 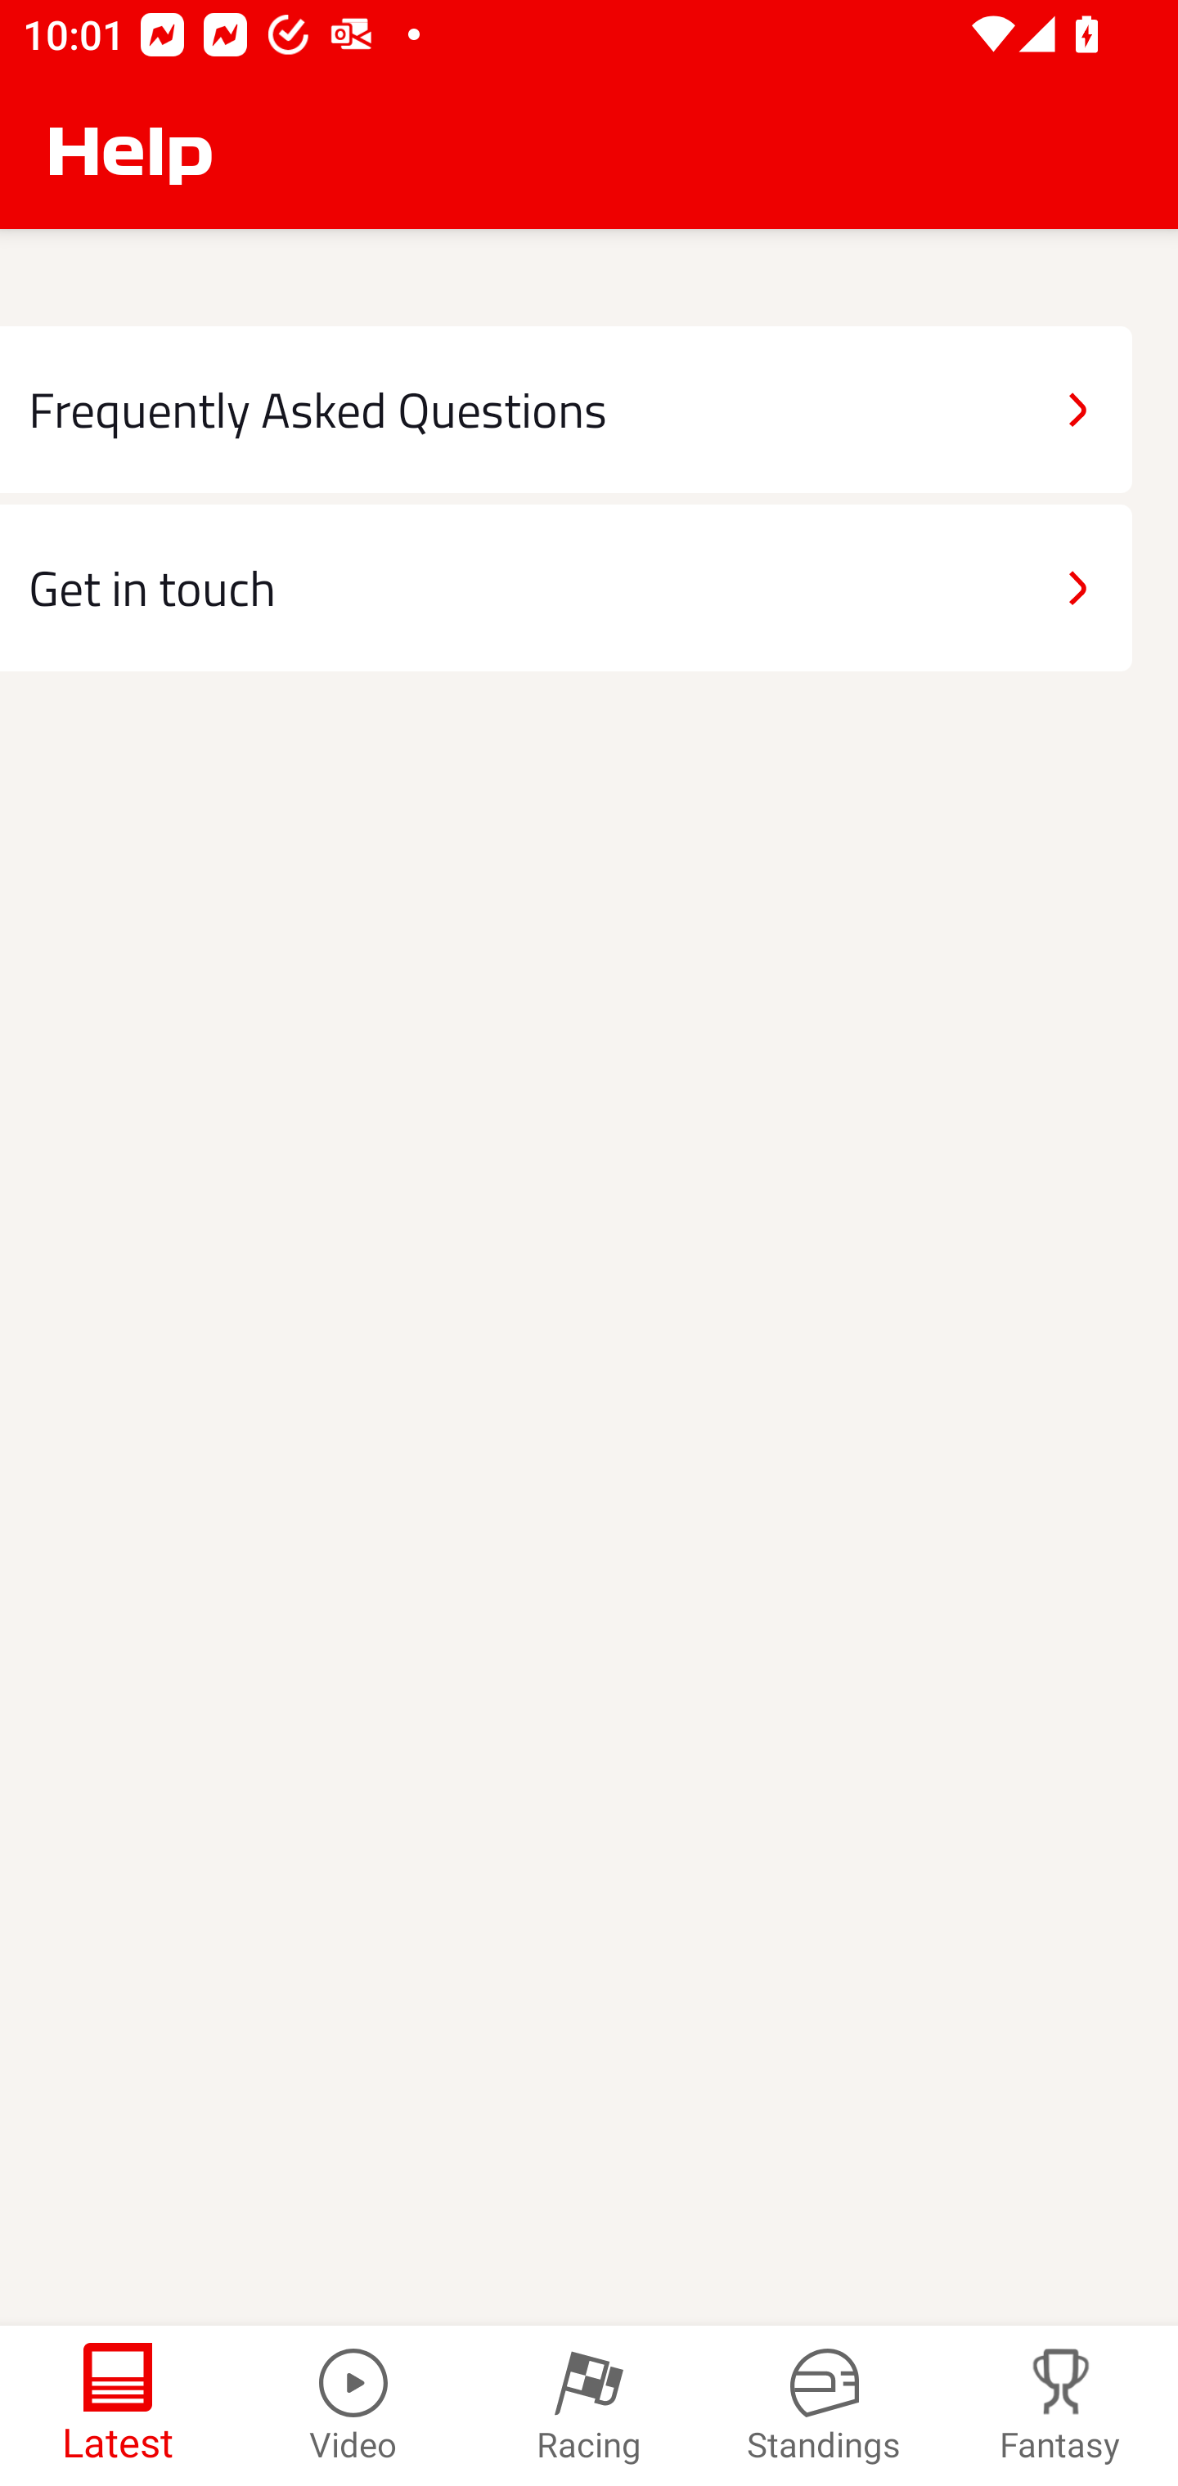 I want to click on Standings, so click(x=825, y=2406).